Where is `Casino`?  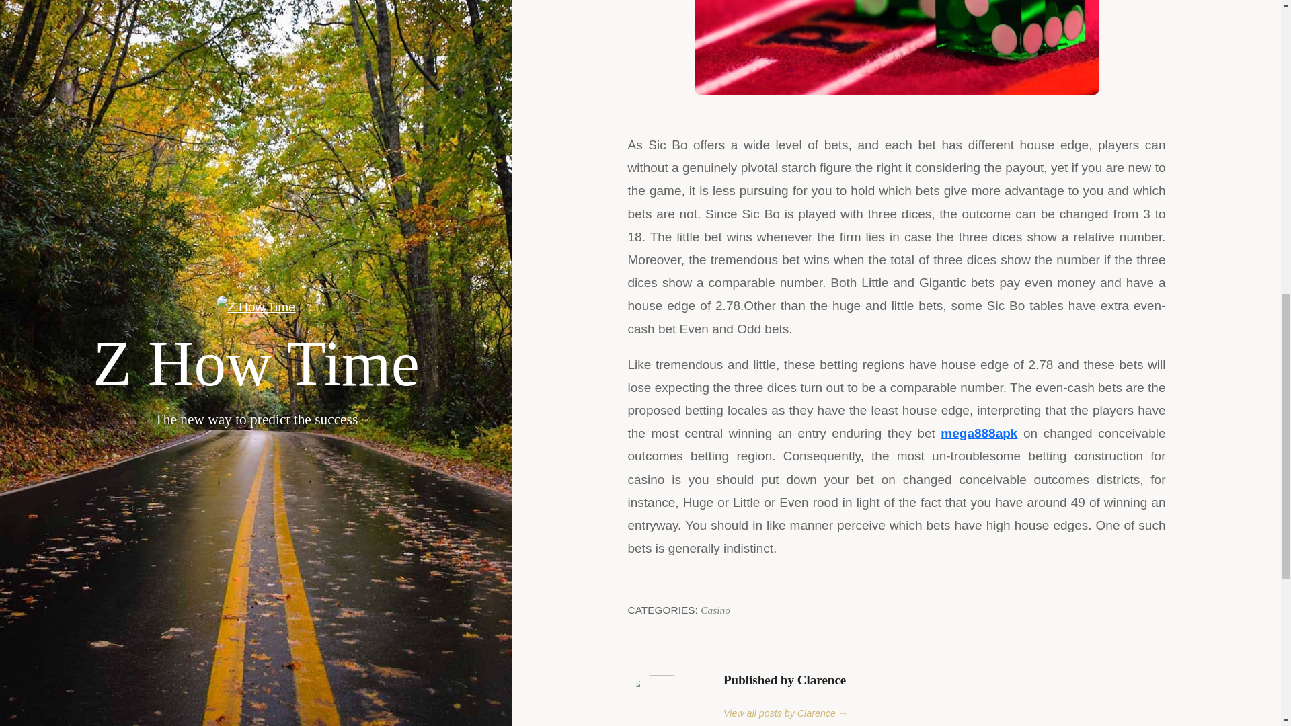
Casino is located at coordinates (715, 609).